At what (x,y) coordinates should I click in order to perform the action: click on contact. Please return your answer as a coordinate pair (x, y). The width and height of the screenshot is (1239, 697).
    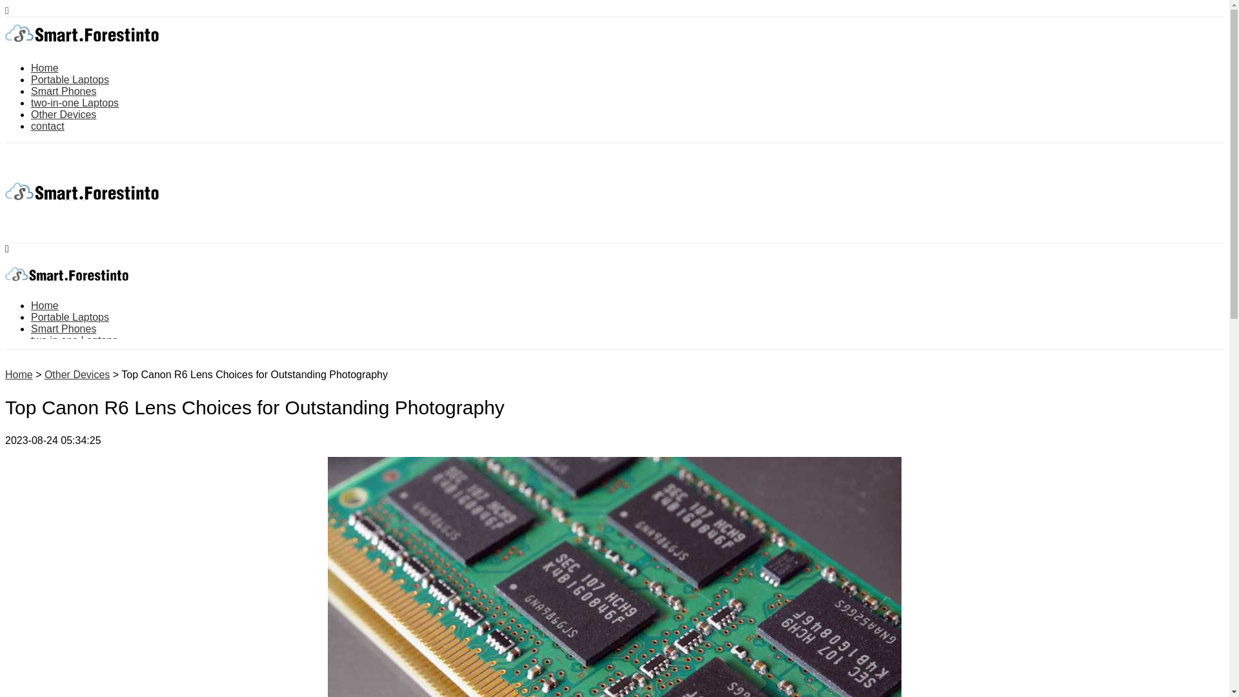
    Looking at the image, I should click on (48, 126).